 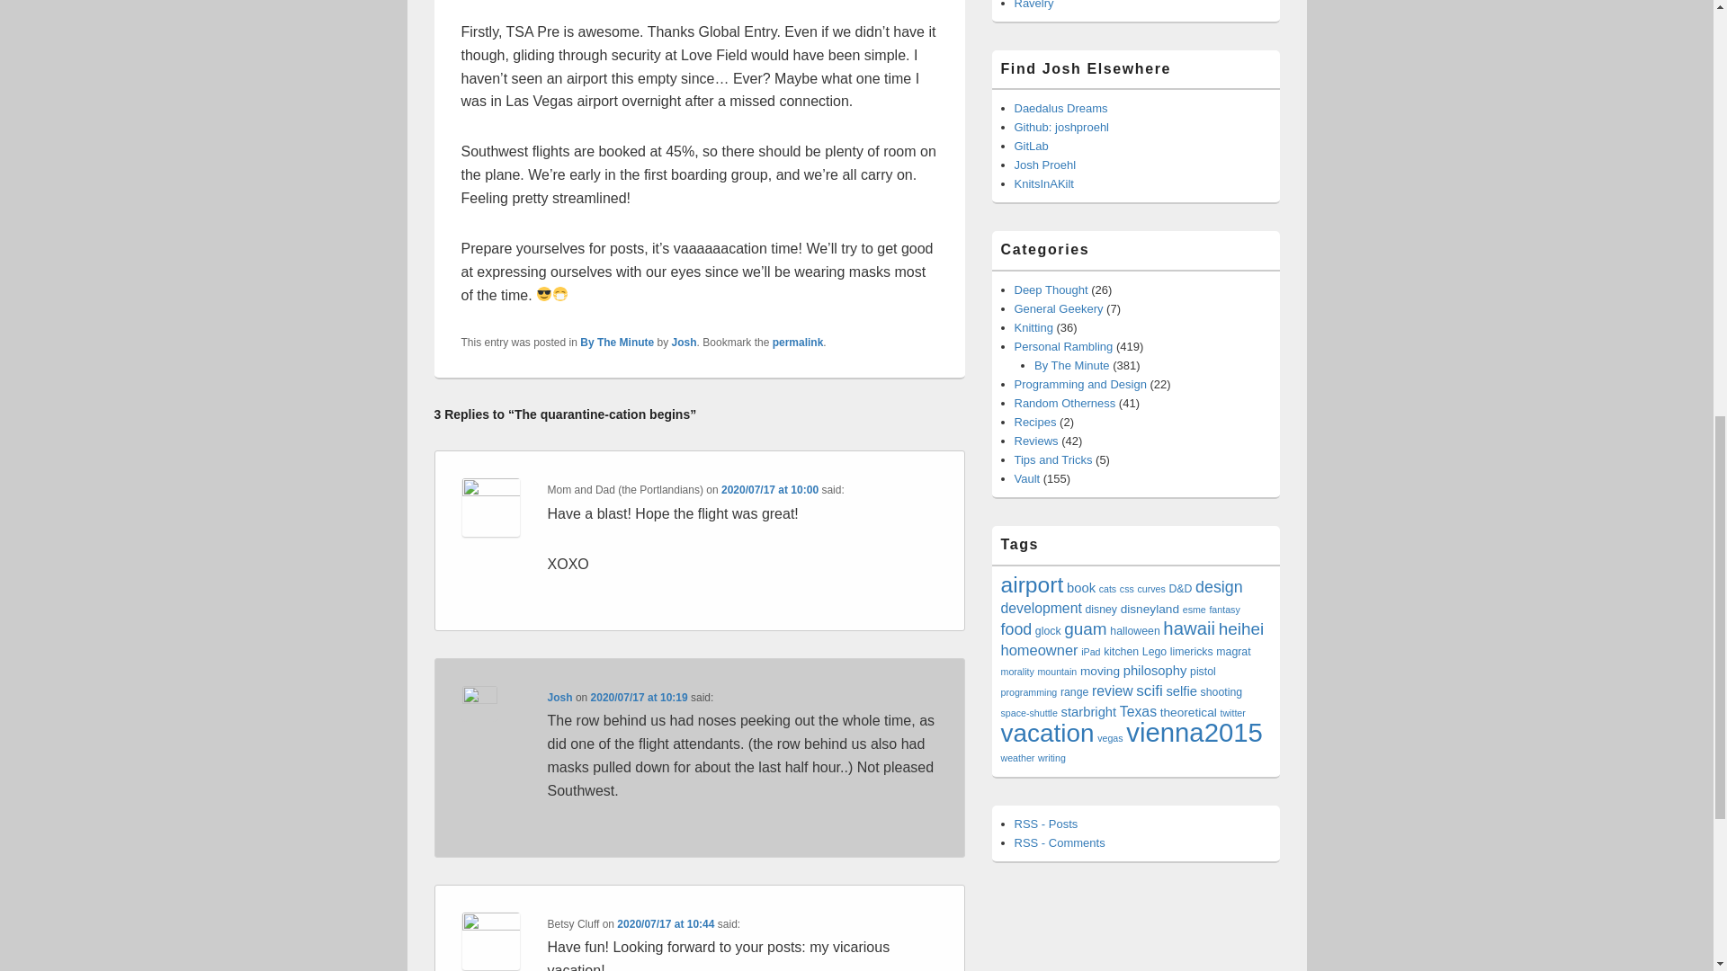 What do you see at coordinates (1031, 146) in the screenshot?
I see `GitLab` at bounding box center [1031, 146].